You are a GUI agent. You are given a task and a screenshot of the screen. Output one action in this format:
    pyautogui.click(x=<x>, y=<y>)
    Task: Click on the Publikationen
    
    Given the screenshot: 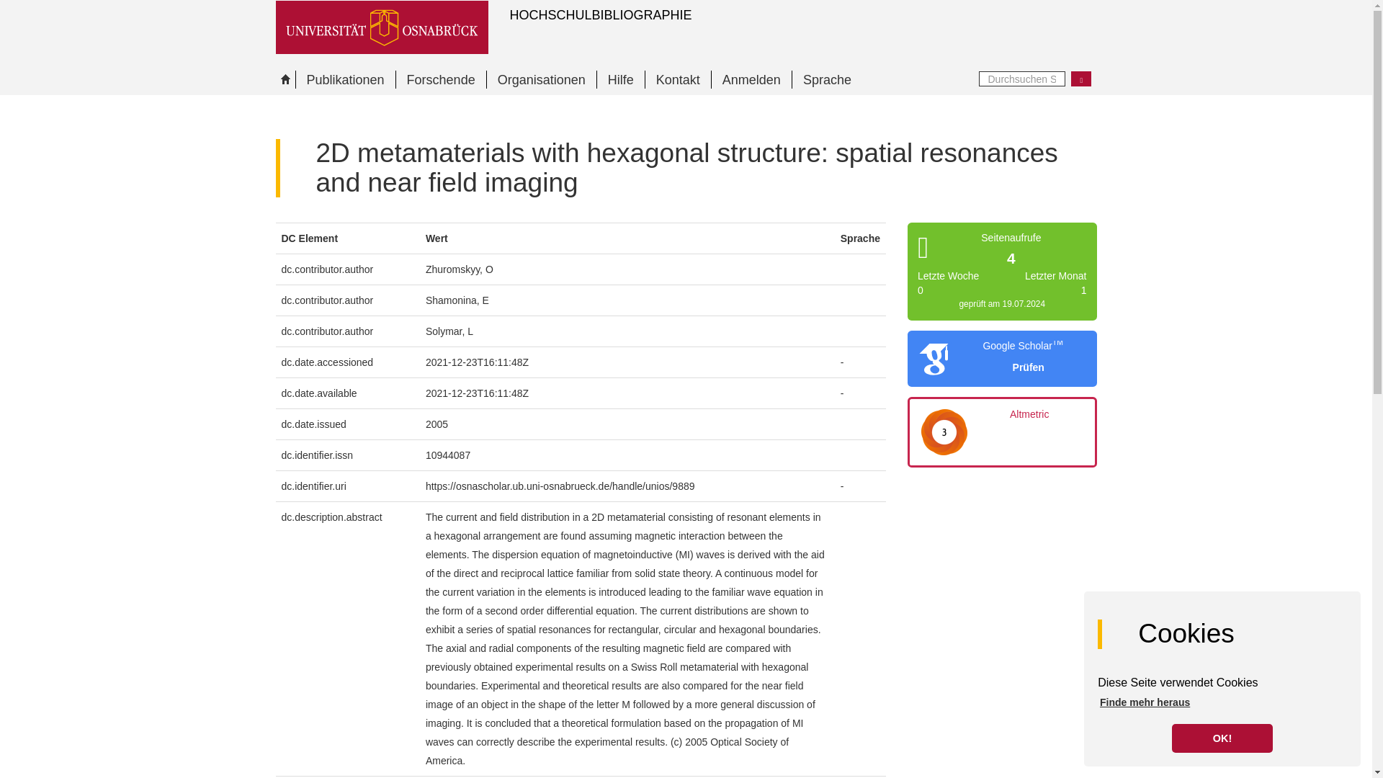 What is the action you would take?
    pyautogui.click(x=346, y=79)
    